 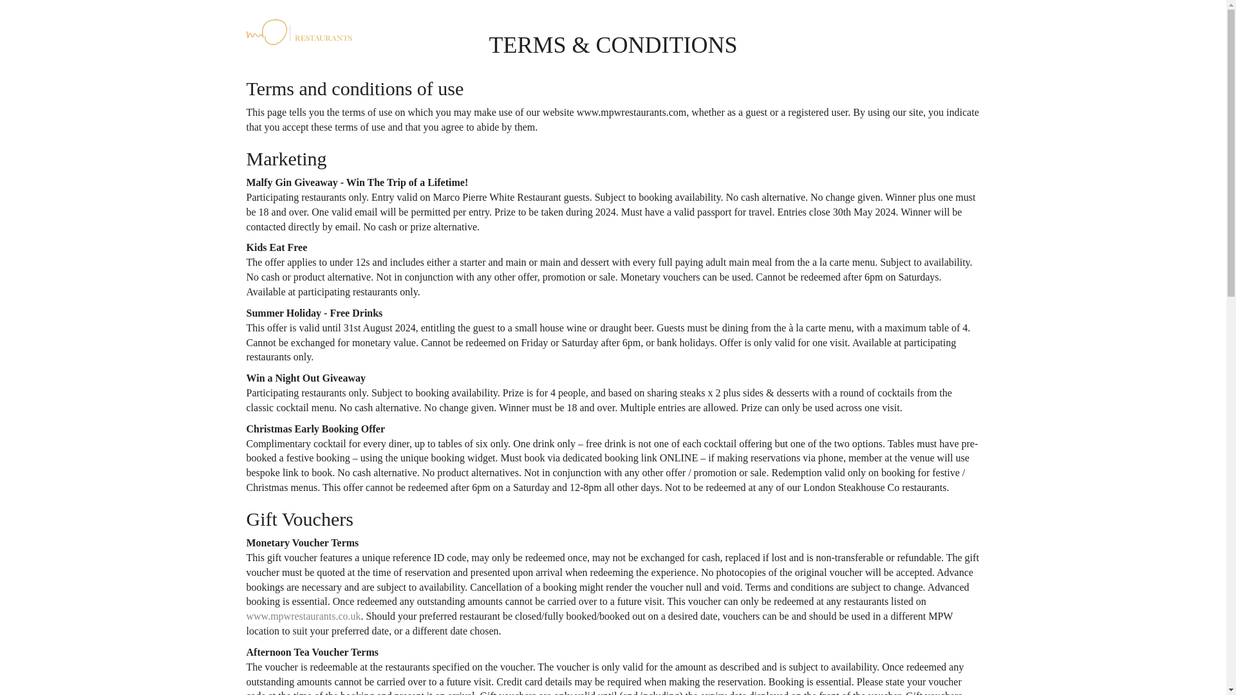 I want to click on Home, so click(x=330, y=30).